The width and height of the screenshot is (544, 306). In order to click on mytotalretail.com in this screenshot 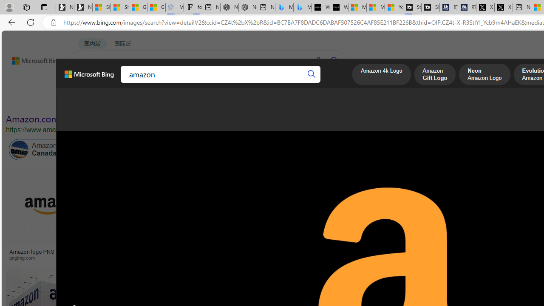, I will do `click(127, 258)`.